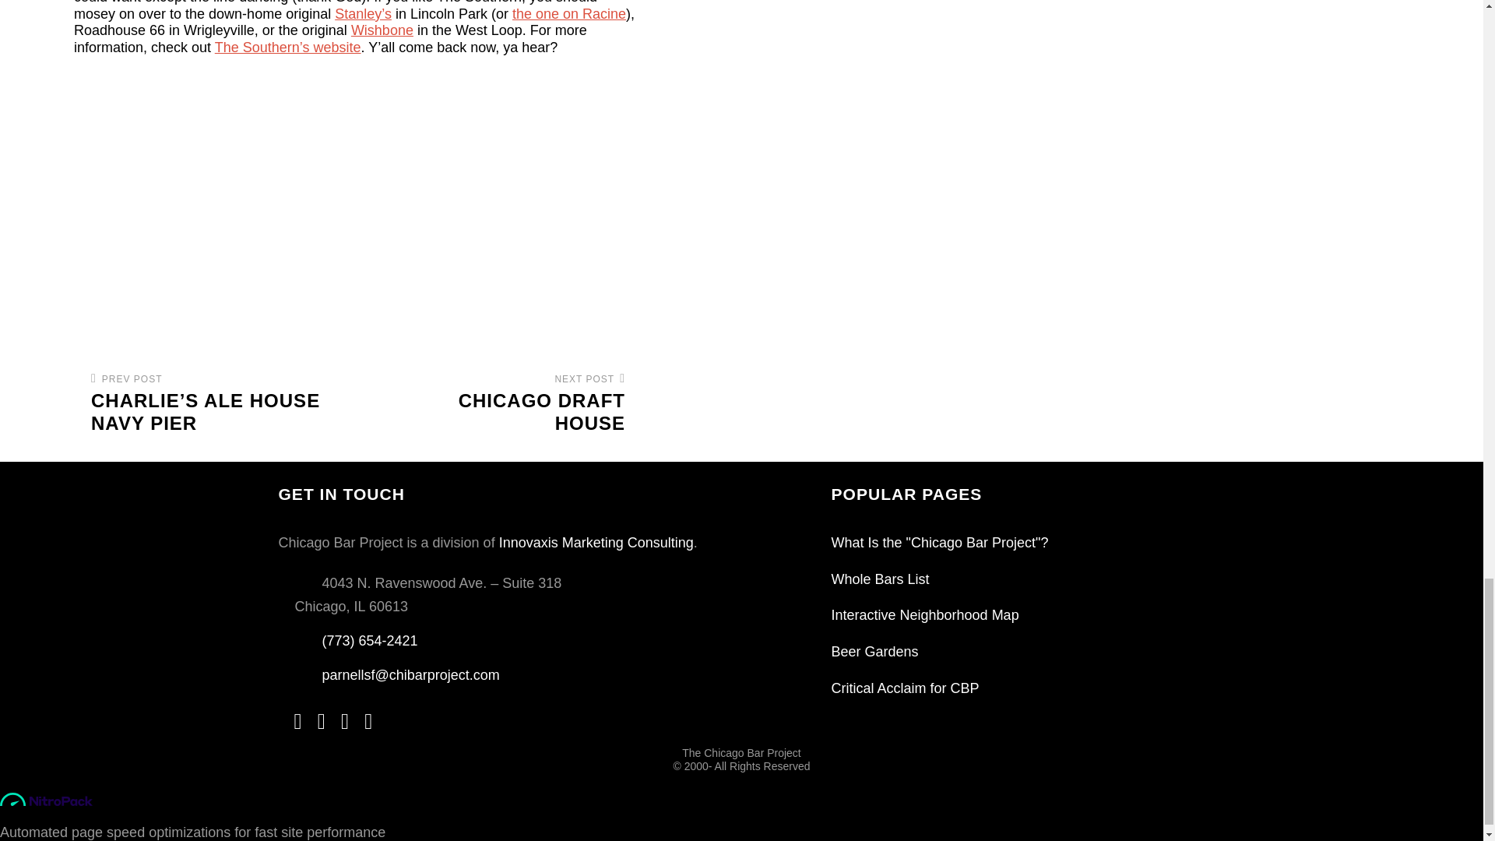 This screenshot has height=841, width=1495. Describe the element at coordinates (569, 14) in the screenshot. I see `Wishbone` at that location.